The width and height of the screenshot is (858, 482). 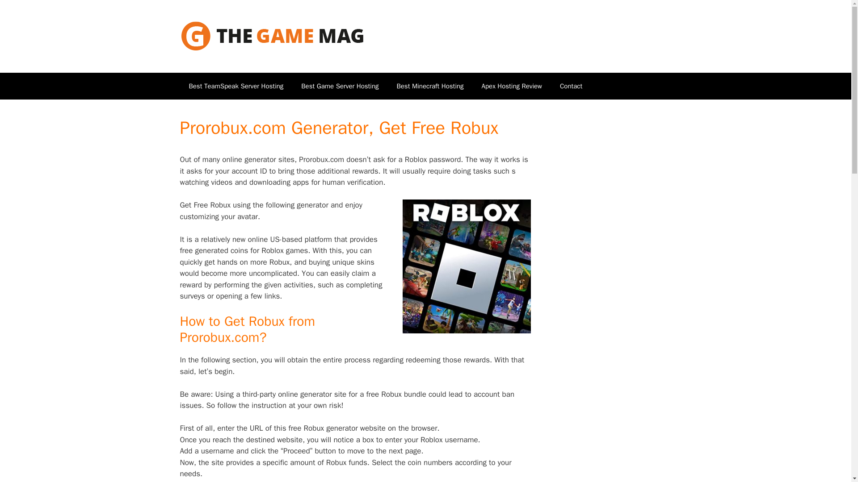 What do you see at coordinates (430, 86) in the screenshot?
I see `Best Minecraft Hosting` at bounding box center [430, 86].